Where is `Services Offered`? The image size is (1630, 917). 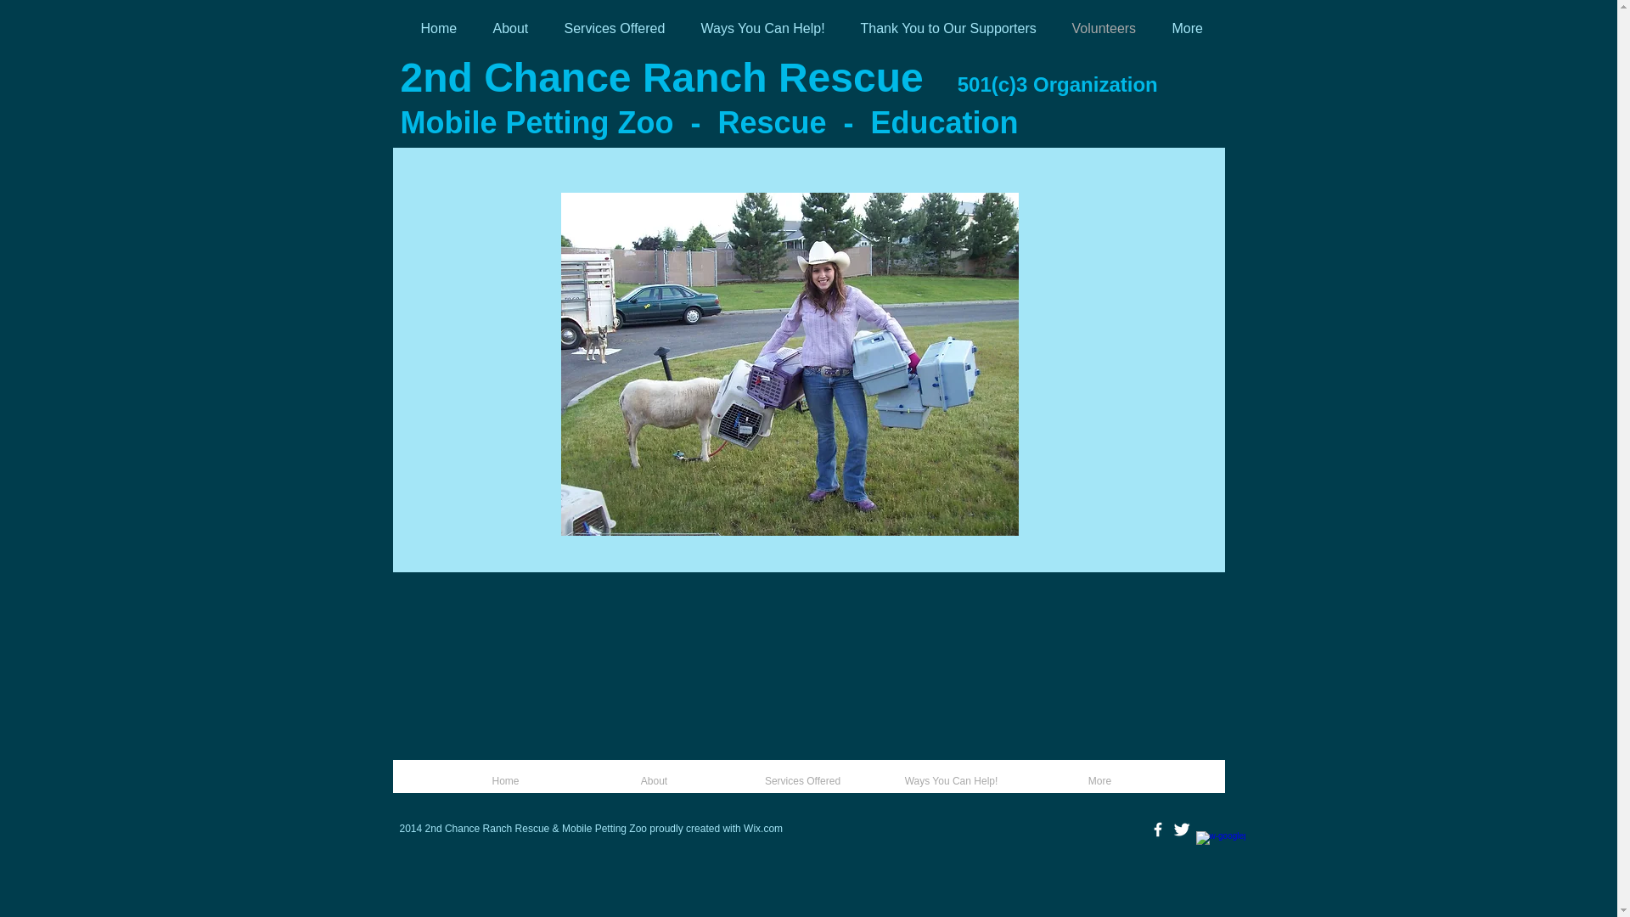
Services Offered is located at coordinates (615, 29).